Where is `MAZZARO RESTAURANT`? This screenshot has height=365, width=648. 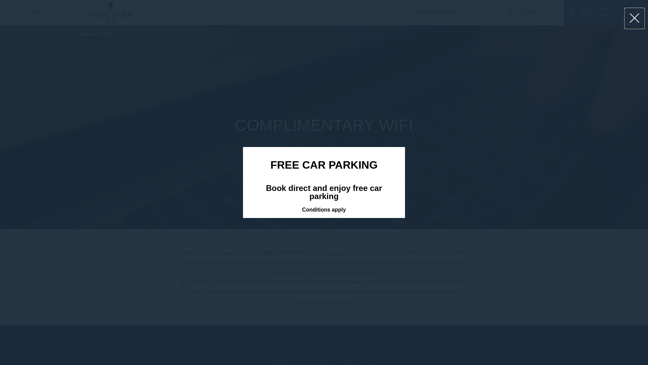
MAZZARO RESTAURANT is located at coordinates (394, 206).